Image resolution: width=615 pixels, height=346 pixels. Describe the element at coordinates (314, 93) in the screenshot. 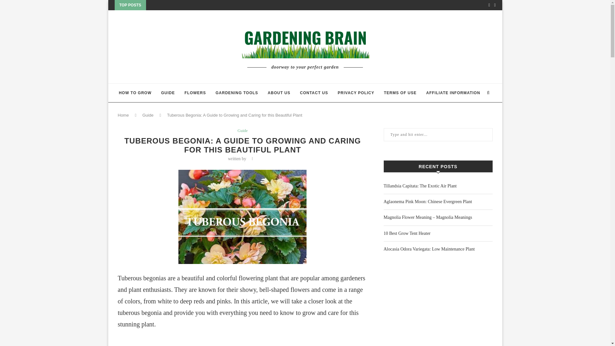

I see `CONTACT US` at that location.